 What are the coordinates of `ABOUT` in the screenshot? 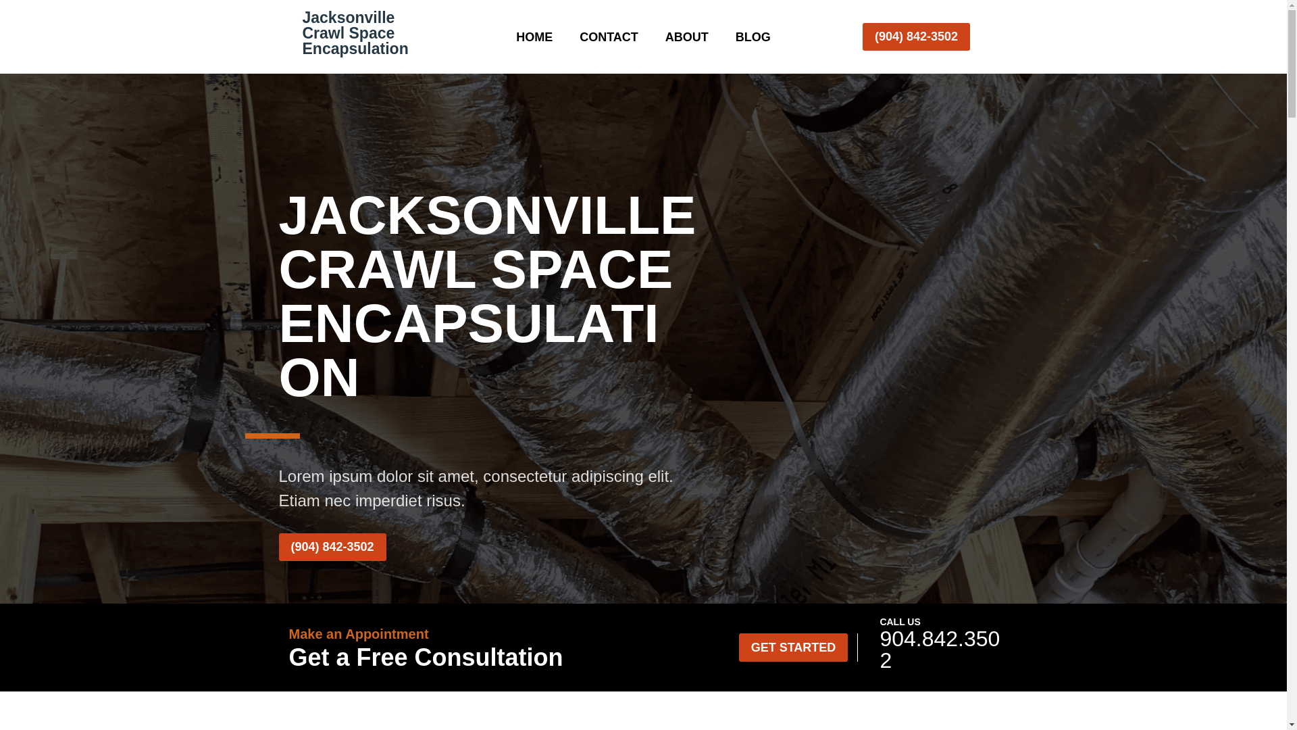 It's located at (686, 39).